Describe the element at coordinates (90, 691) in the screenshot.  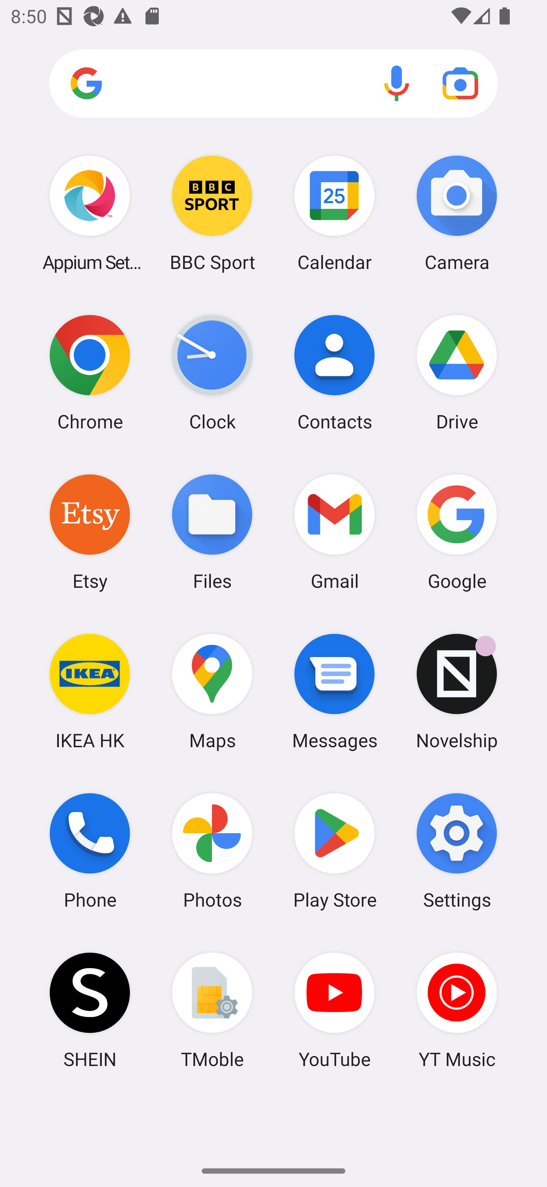
I see `IKEA HK` at that location.